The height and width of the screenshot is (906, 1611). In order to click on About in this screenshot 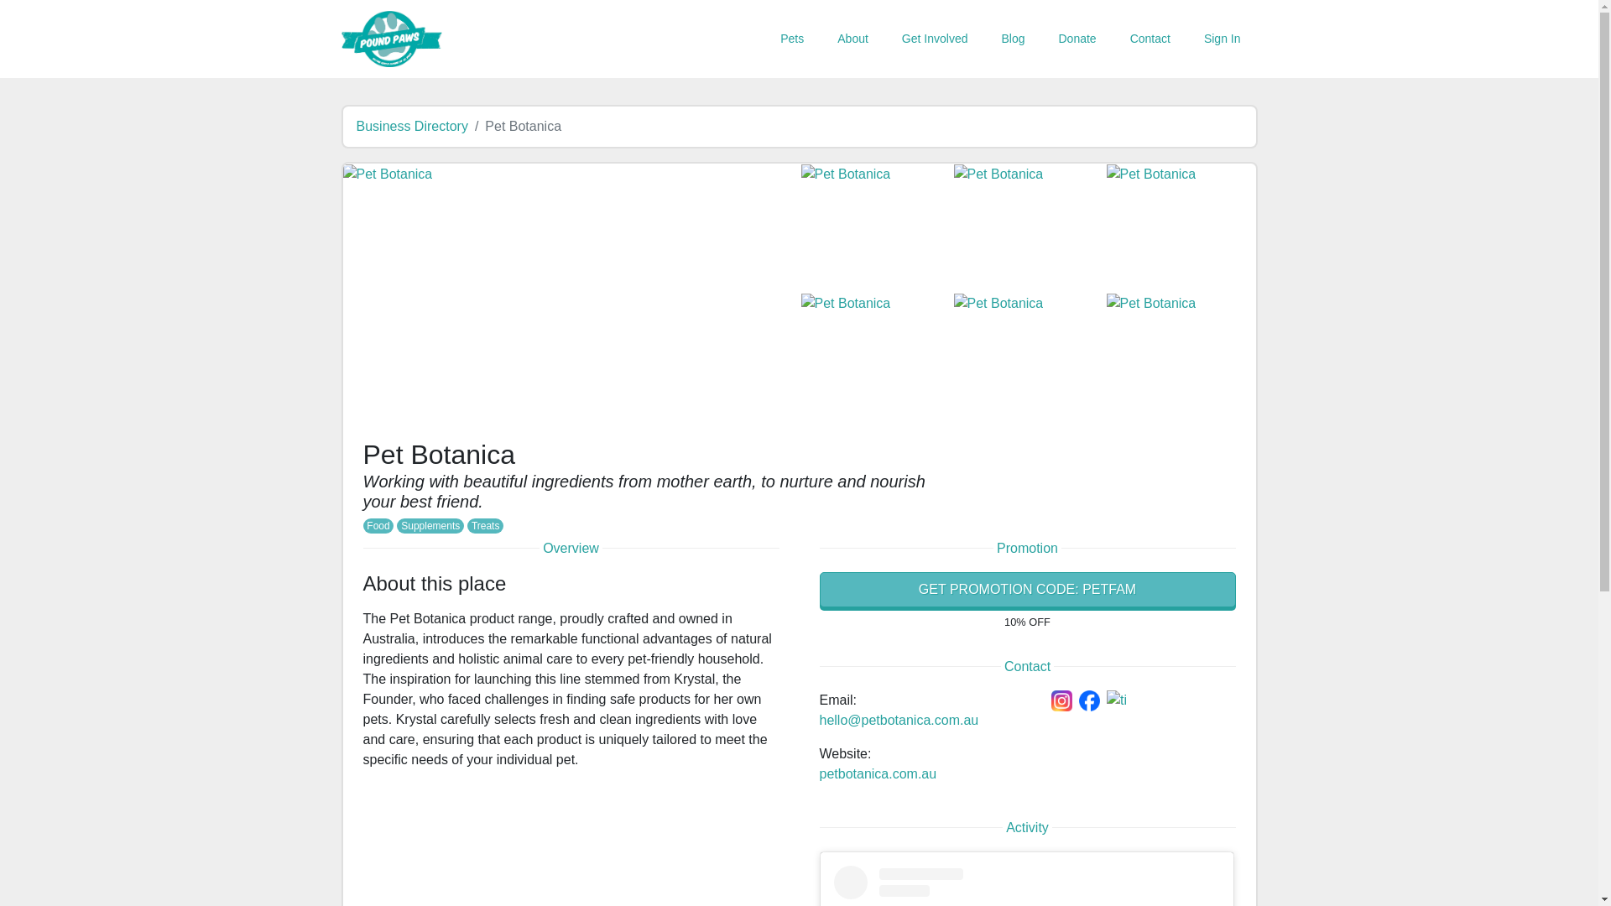, I will do `click(852, 39)`.